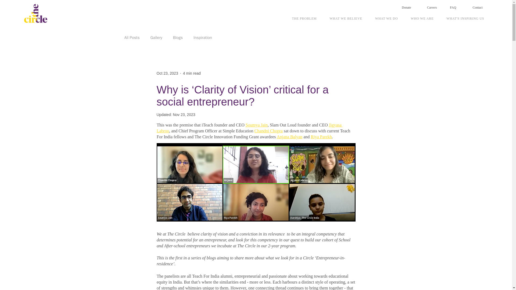  I want to click on Oct 23, 2023, so click(167, 73).